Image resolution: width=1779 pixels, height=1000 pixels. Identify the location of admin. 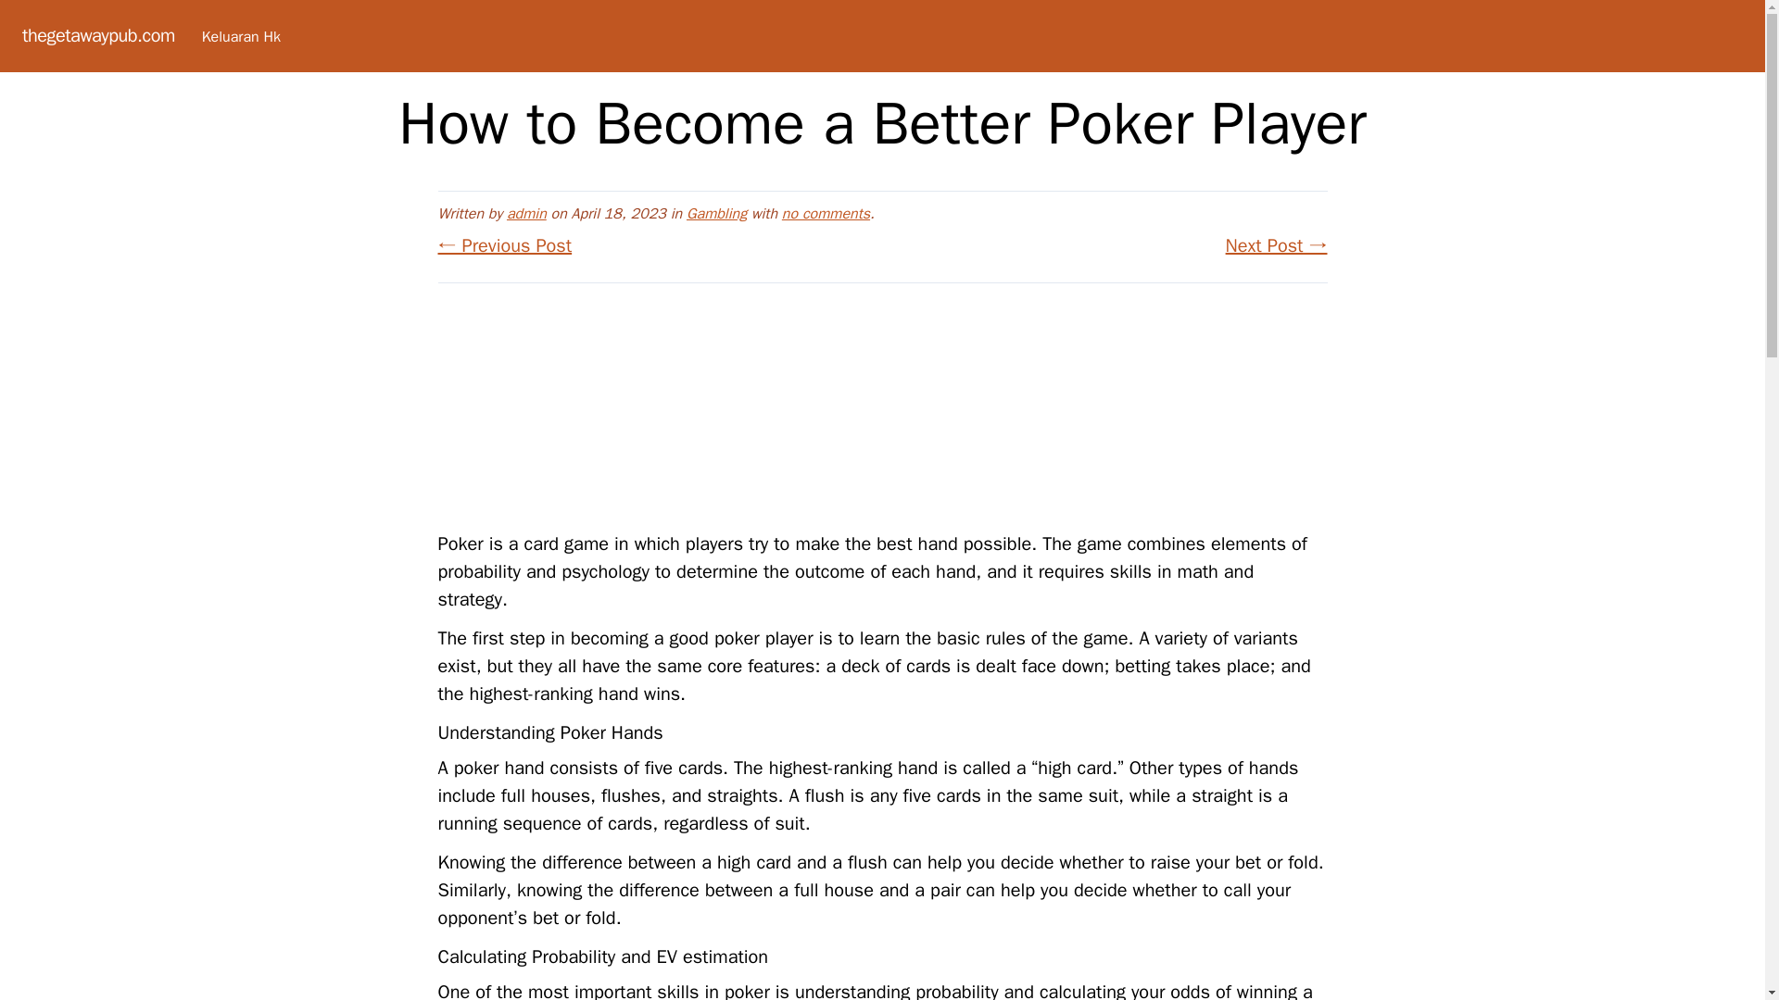
(526, 213).